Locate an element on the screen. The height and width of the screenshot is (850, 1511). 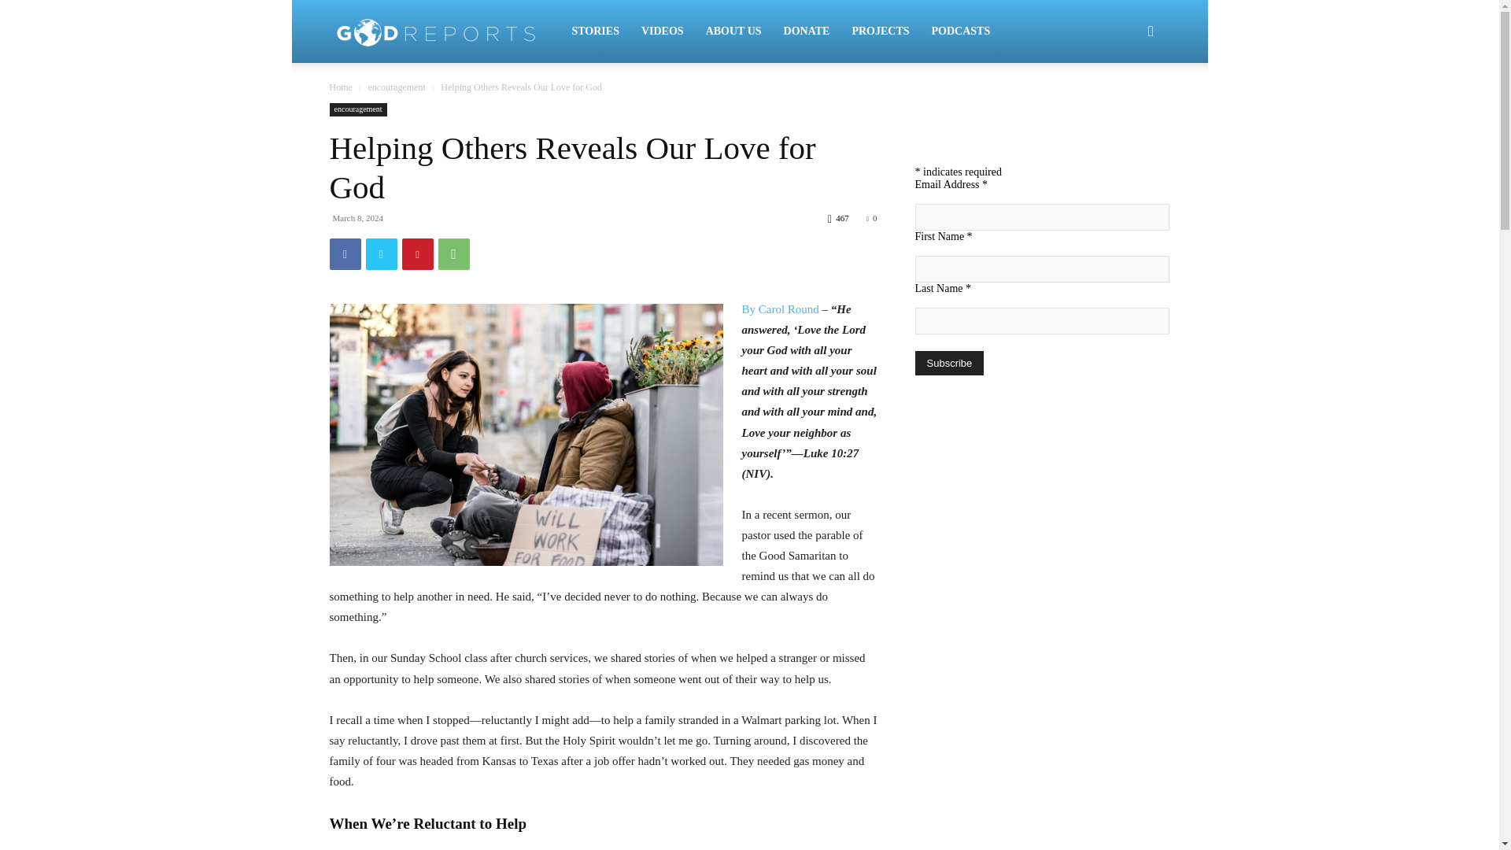
VIDEOS is located at coordinates (663, 31).